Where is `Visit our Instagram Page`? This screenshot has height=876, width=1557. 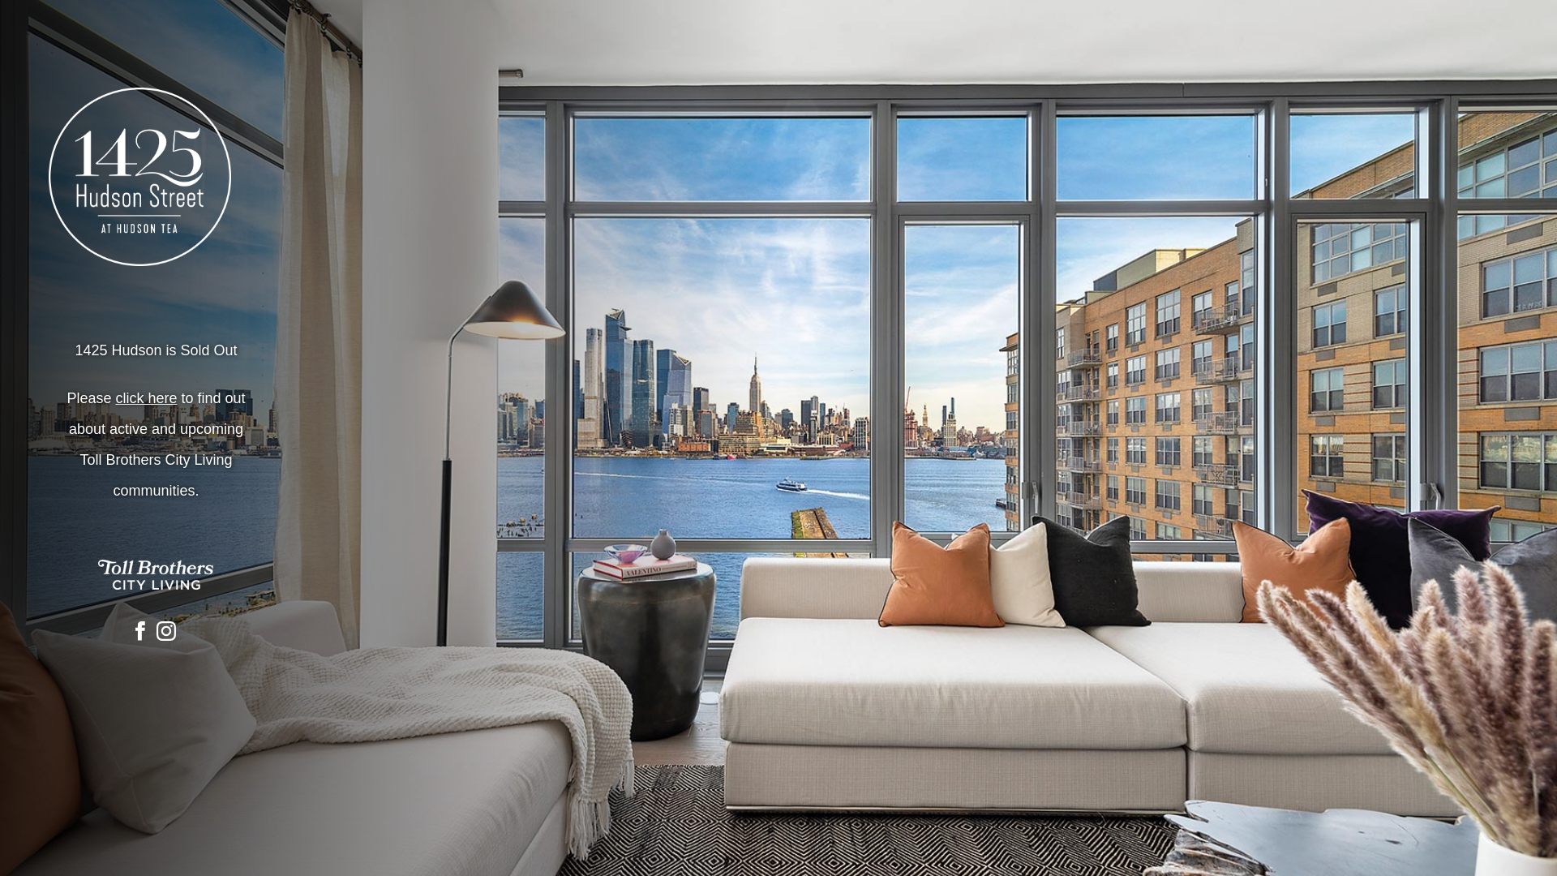 Visit our Instagram Page is located at coordinates (167, 631).